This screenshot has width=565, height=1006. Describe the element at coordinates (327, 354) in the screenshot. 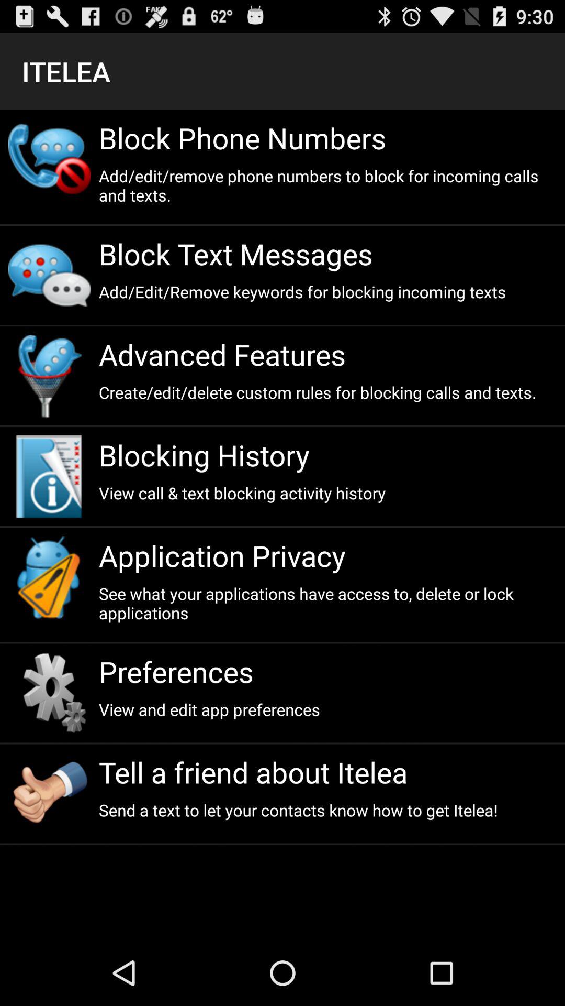

I see `swipe until the advanced features icon` at that location.